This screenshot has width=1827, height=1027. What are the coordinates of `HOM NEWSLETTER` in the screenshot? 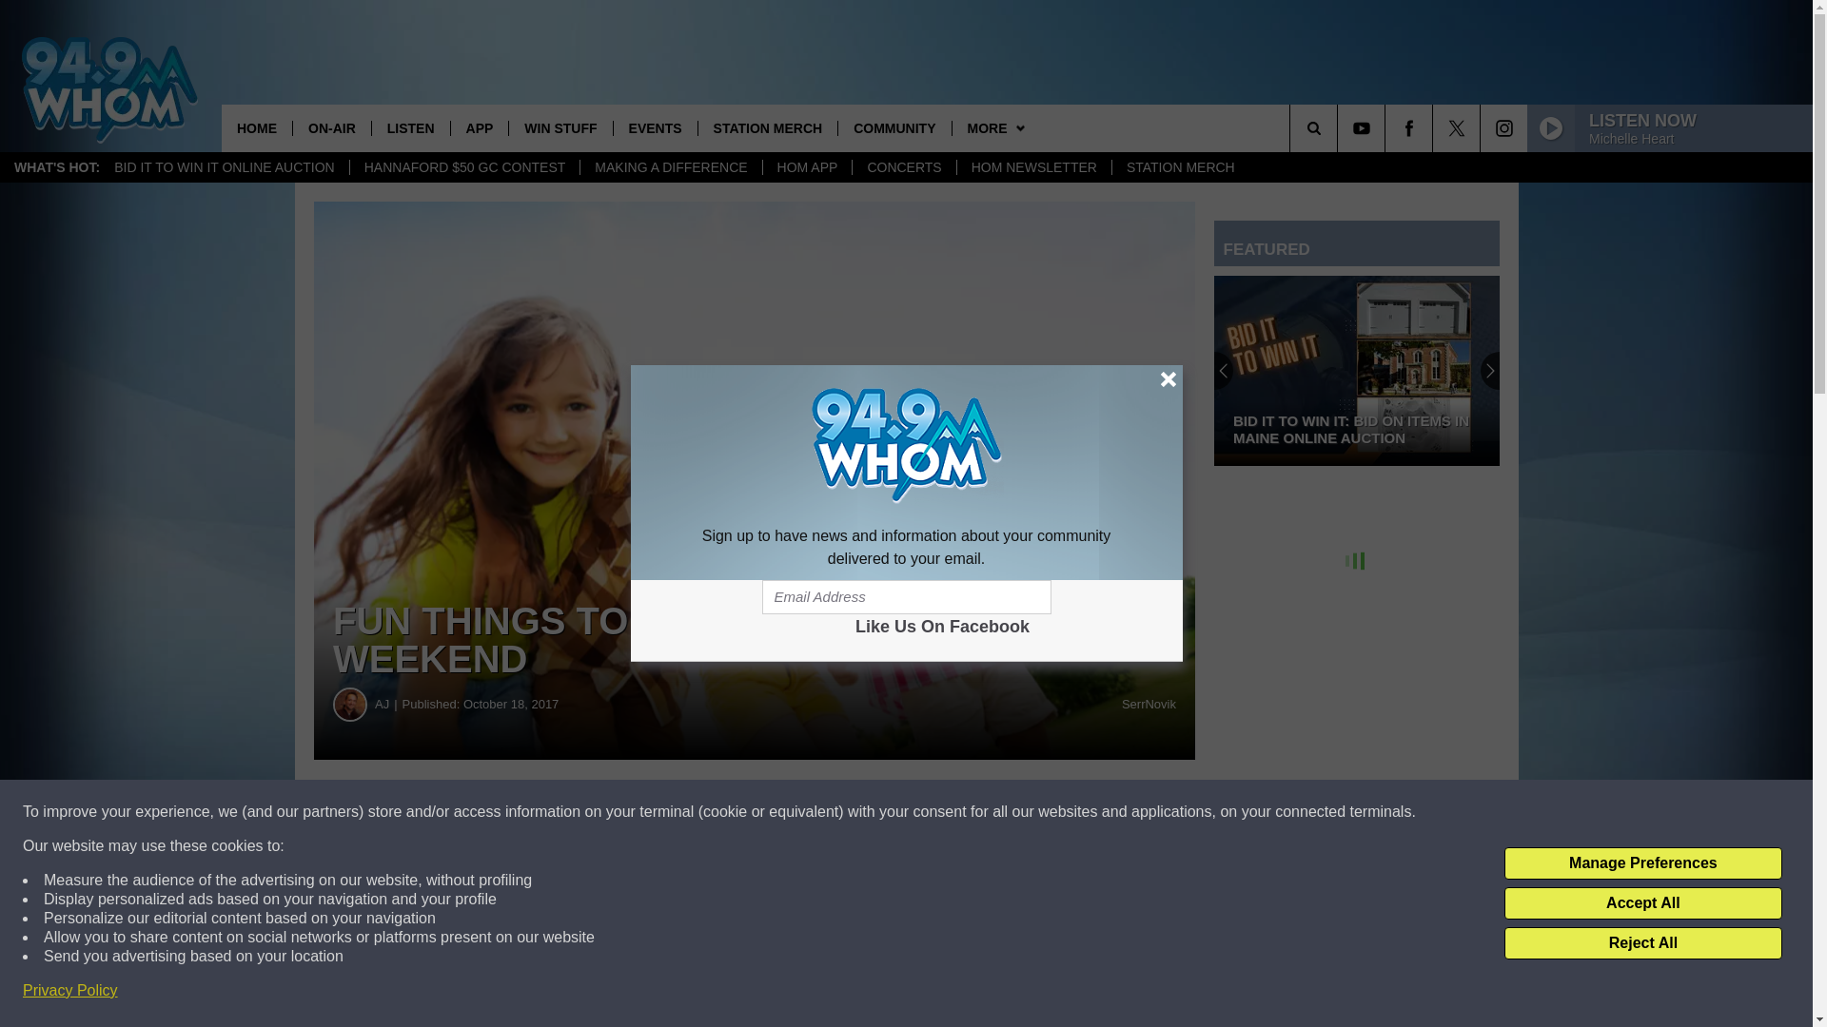 It's located at (1033, 167).